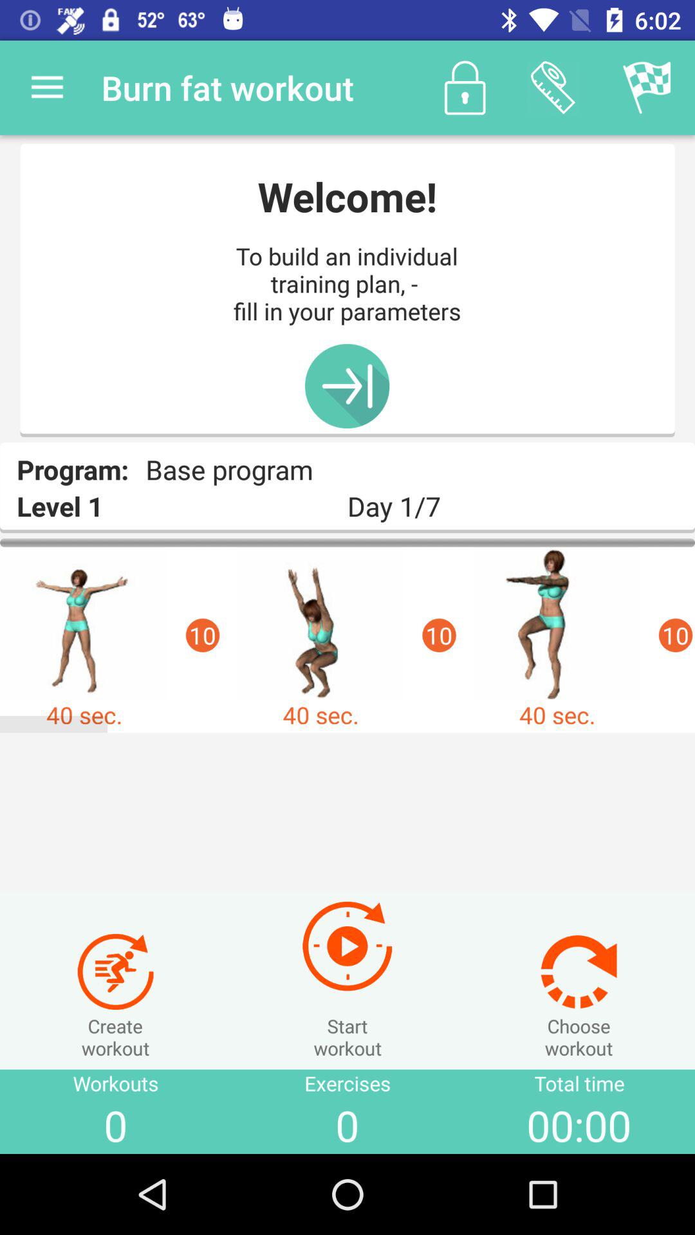 The width and height of the screenshot is (695, 1235). What do you see at coordinates (47, 87) in the screenshot?
I see `select item above the program: item` at bounding box center [47, 87].